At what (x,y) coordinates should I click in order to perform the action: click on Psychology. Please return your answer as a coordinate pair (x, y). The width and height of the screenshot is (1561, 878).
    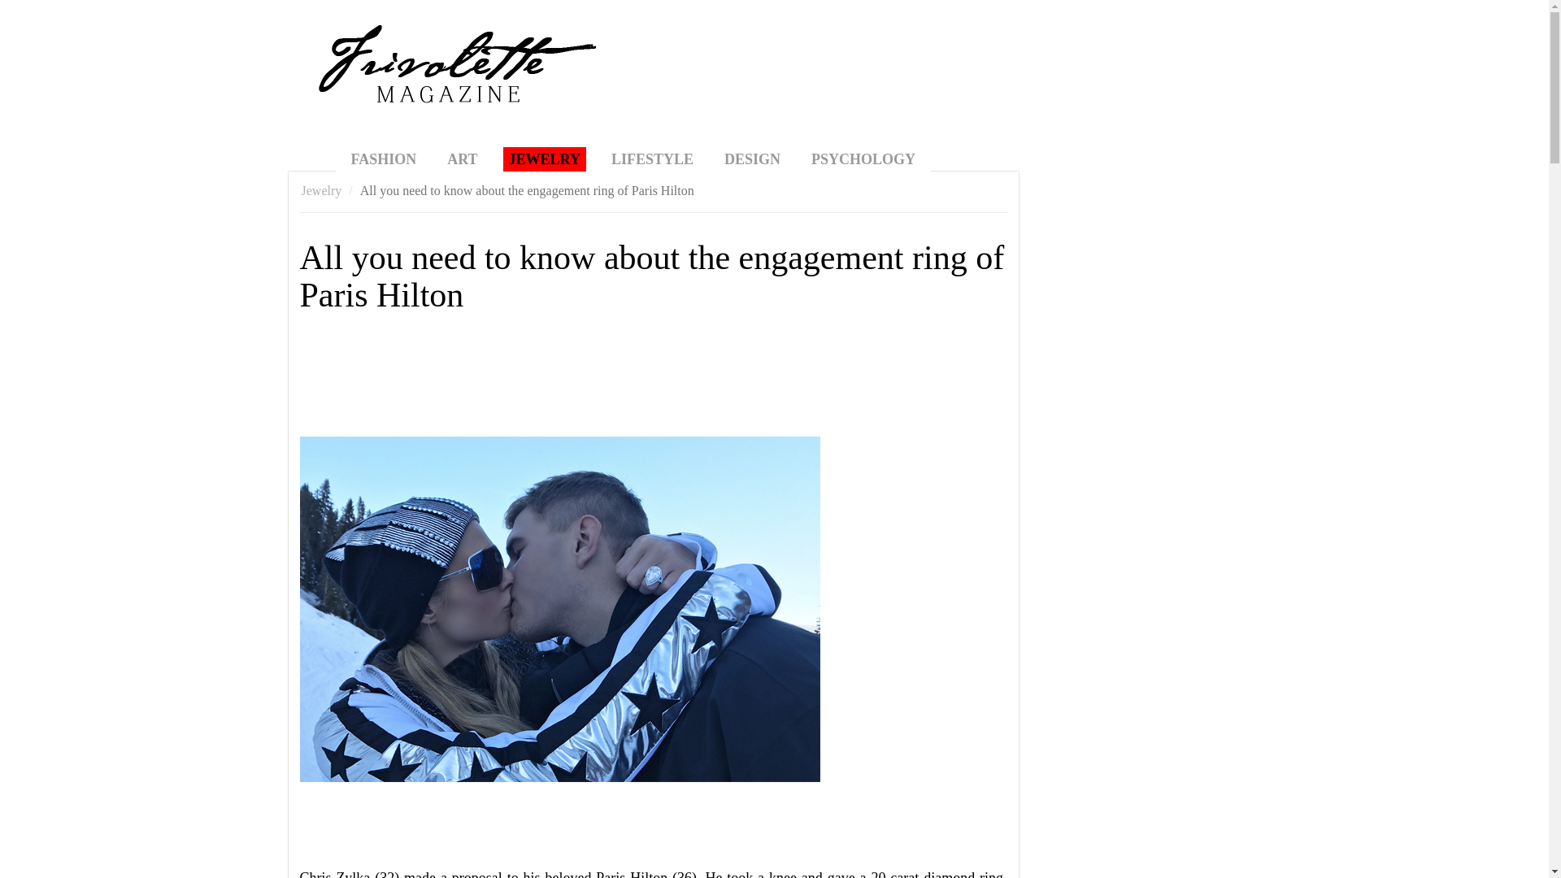
    Looking at the image, I should click on (863, 159).